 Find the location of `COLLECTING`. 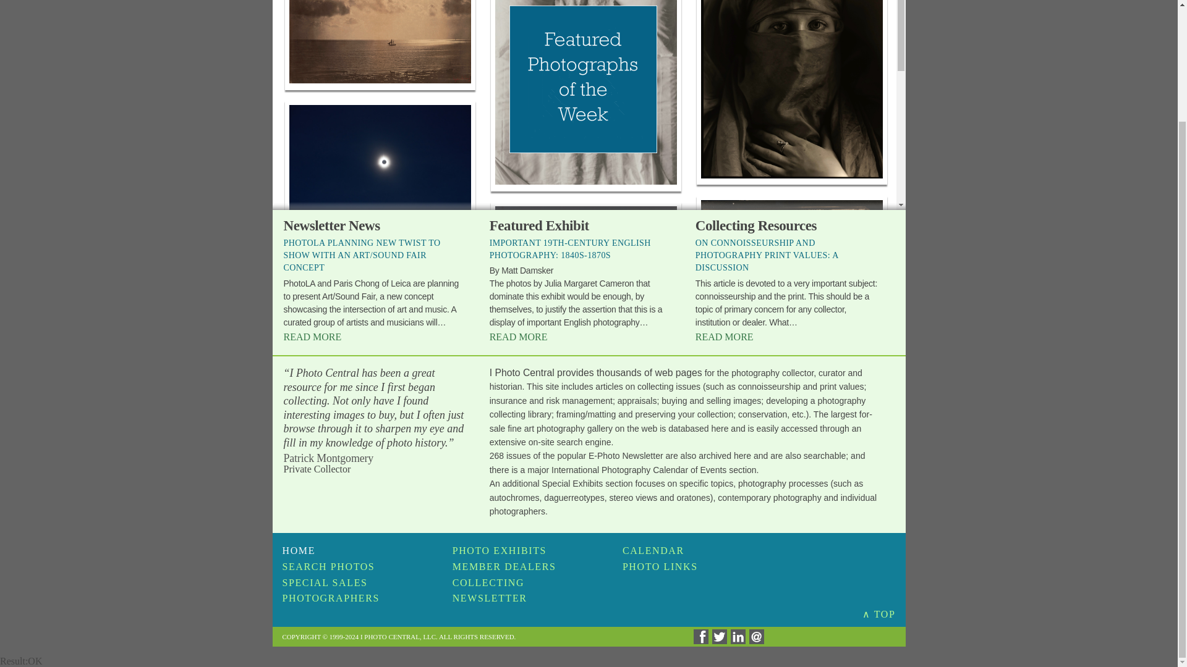

COLLECTING is located at coordinates (488, 582).